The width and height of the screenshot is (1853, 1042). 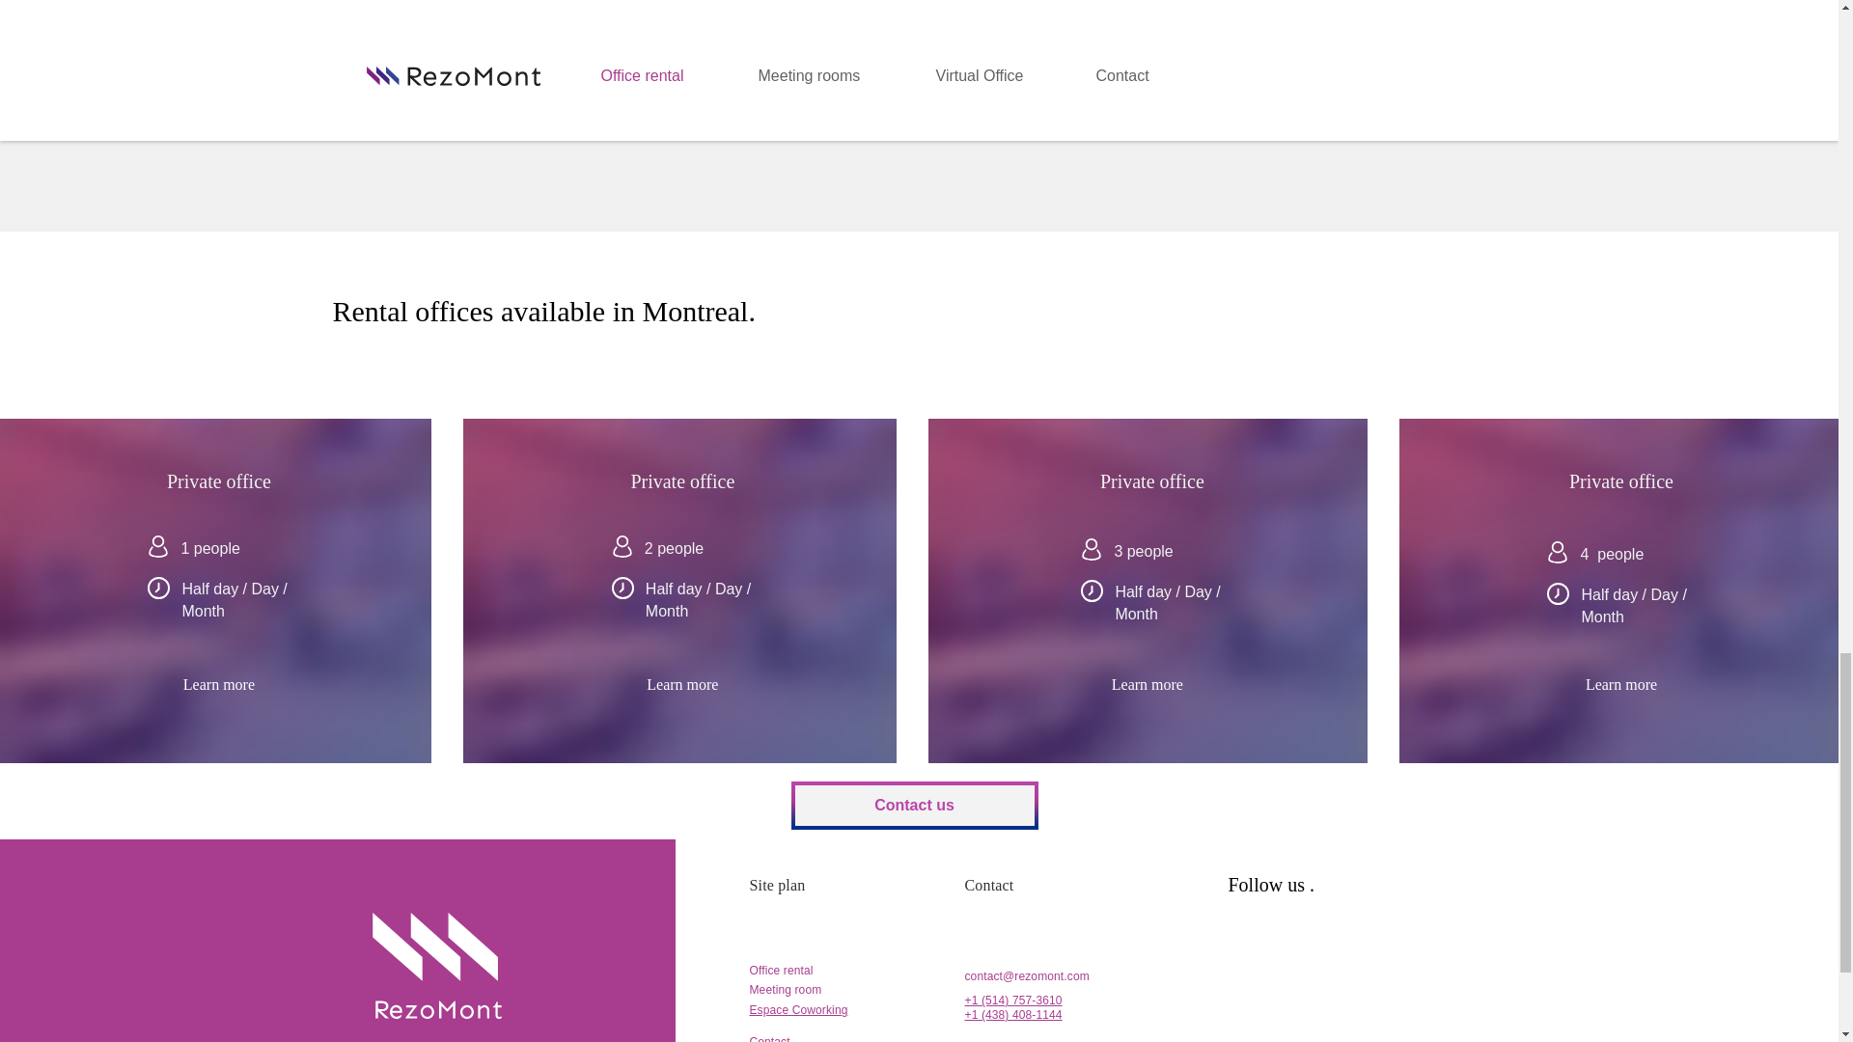 I want to click on Learn more, so click(x=218, y=685).